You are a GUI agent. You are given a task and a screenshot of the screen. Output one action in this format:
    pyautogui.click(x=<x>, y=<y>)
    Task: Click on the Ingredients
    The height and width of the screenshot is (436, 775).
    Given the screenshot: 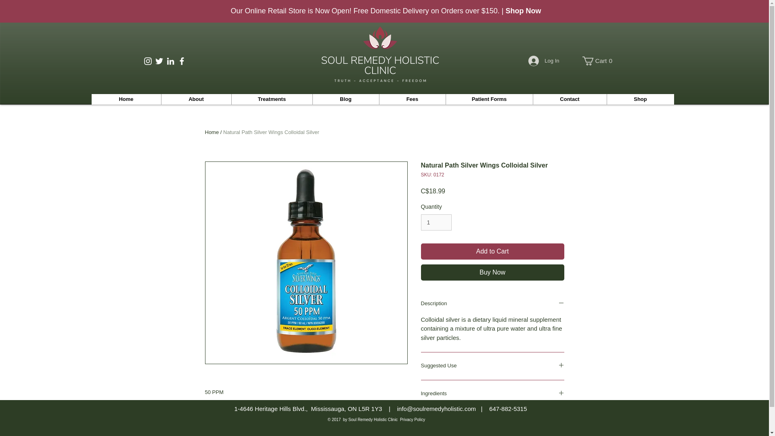 What is the action you would take?
    pyautogui.click(x=492, y=394)
    